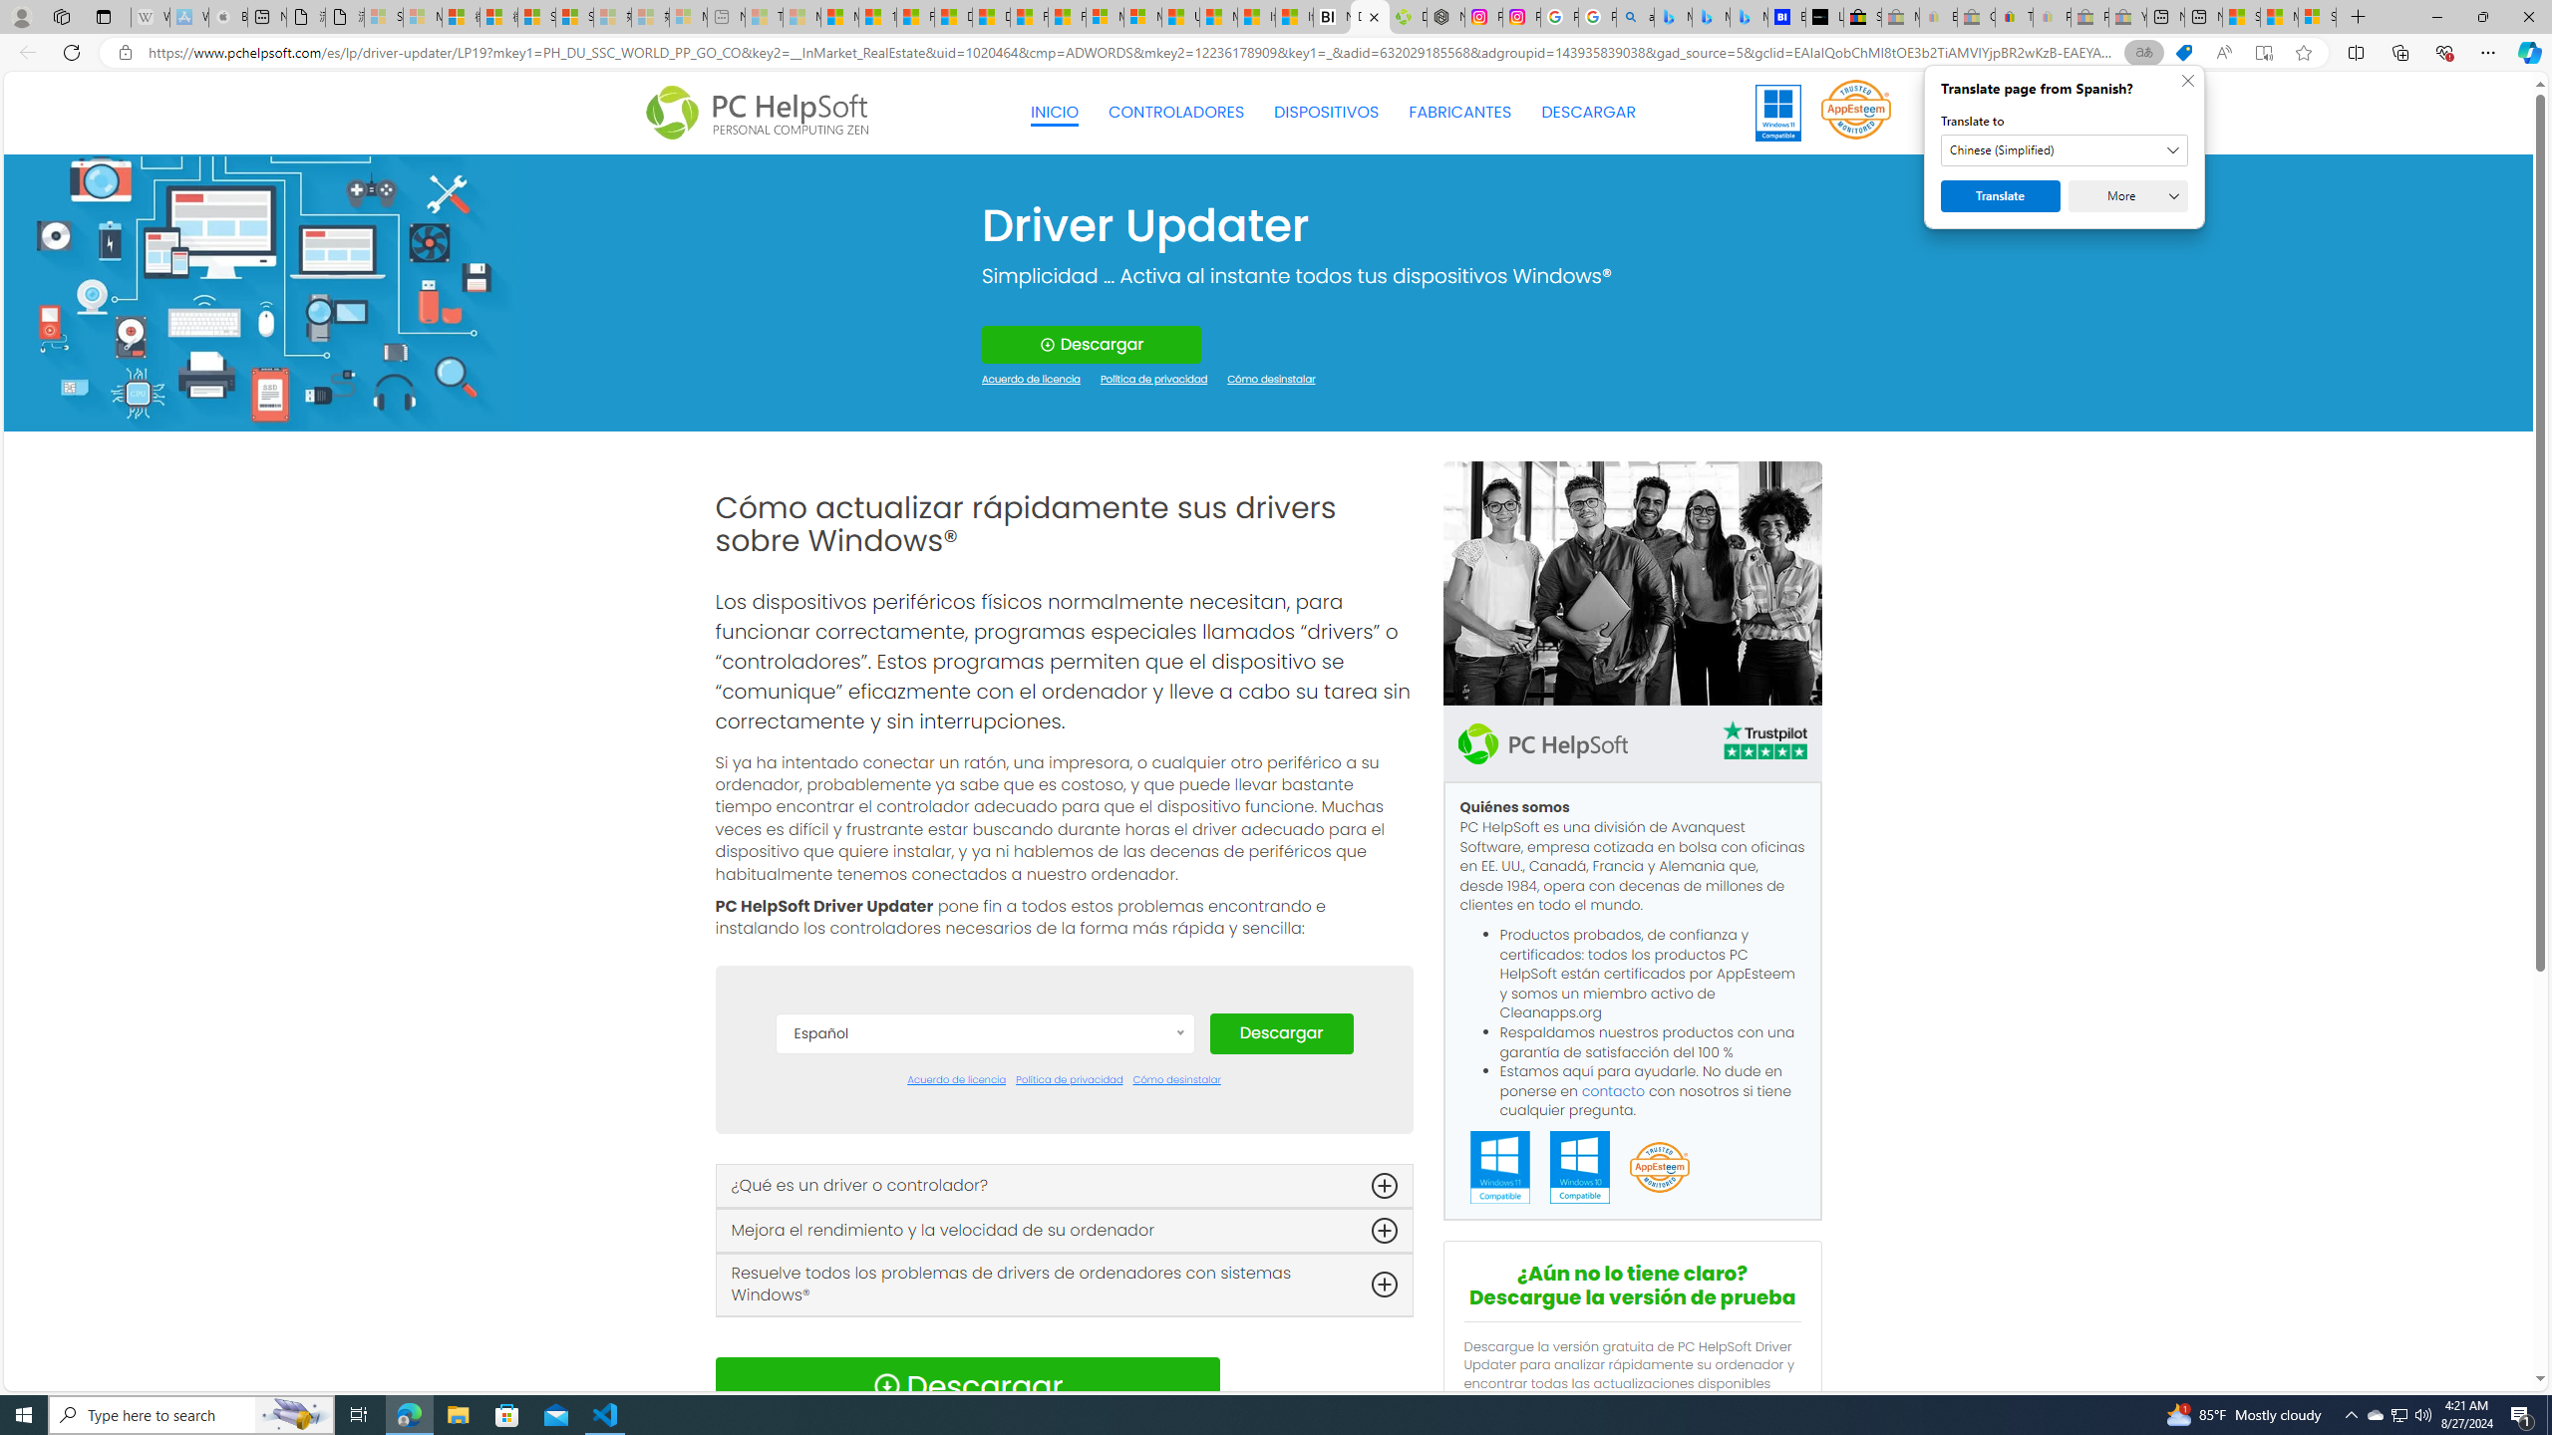 The height and width of the screenshot is (1435, 2552). What do you see at coordinates (2127, 17) in the screenshot?
I see `Yard, Garden & Outdoor Living - Sleeping` at bounding box center [2127, 17].